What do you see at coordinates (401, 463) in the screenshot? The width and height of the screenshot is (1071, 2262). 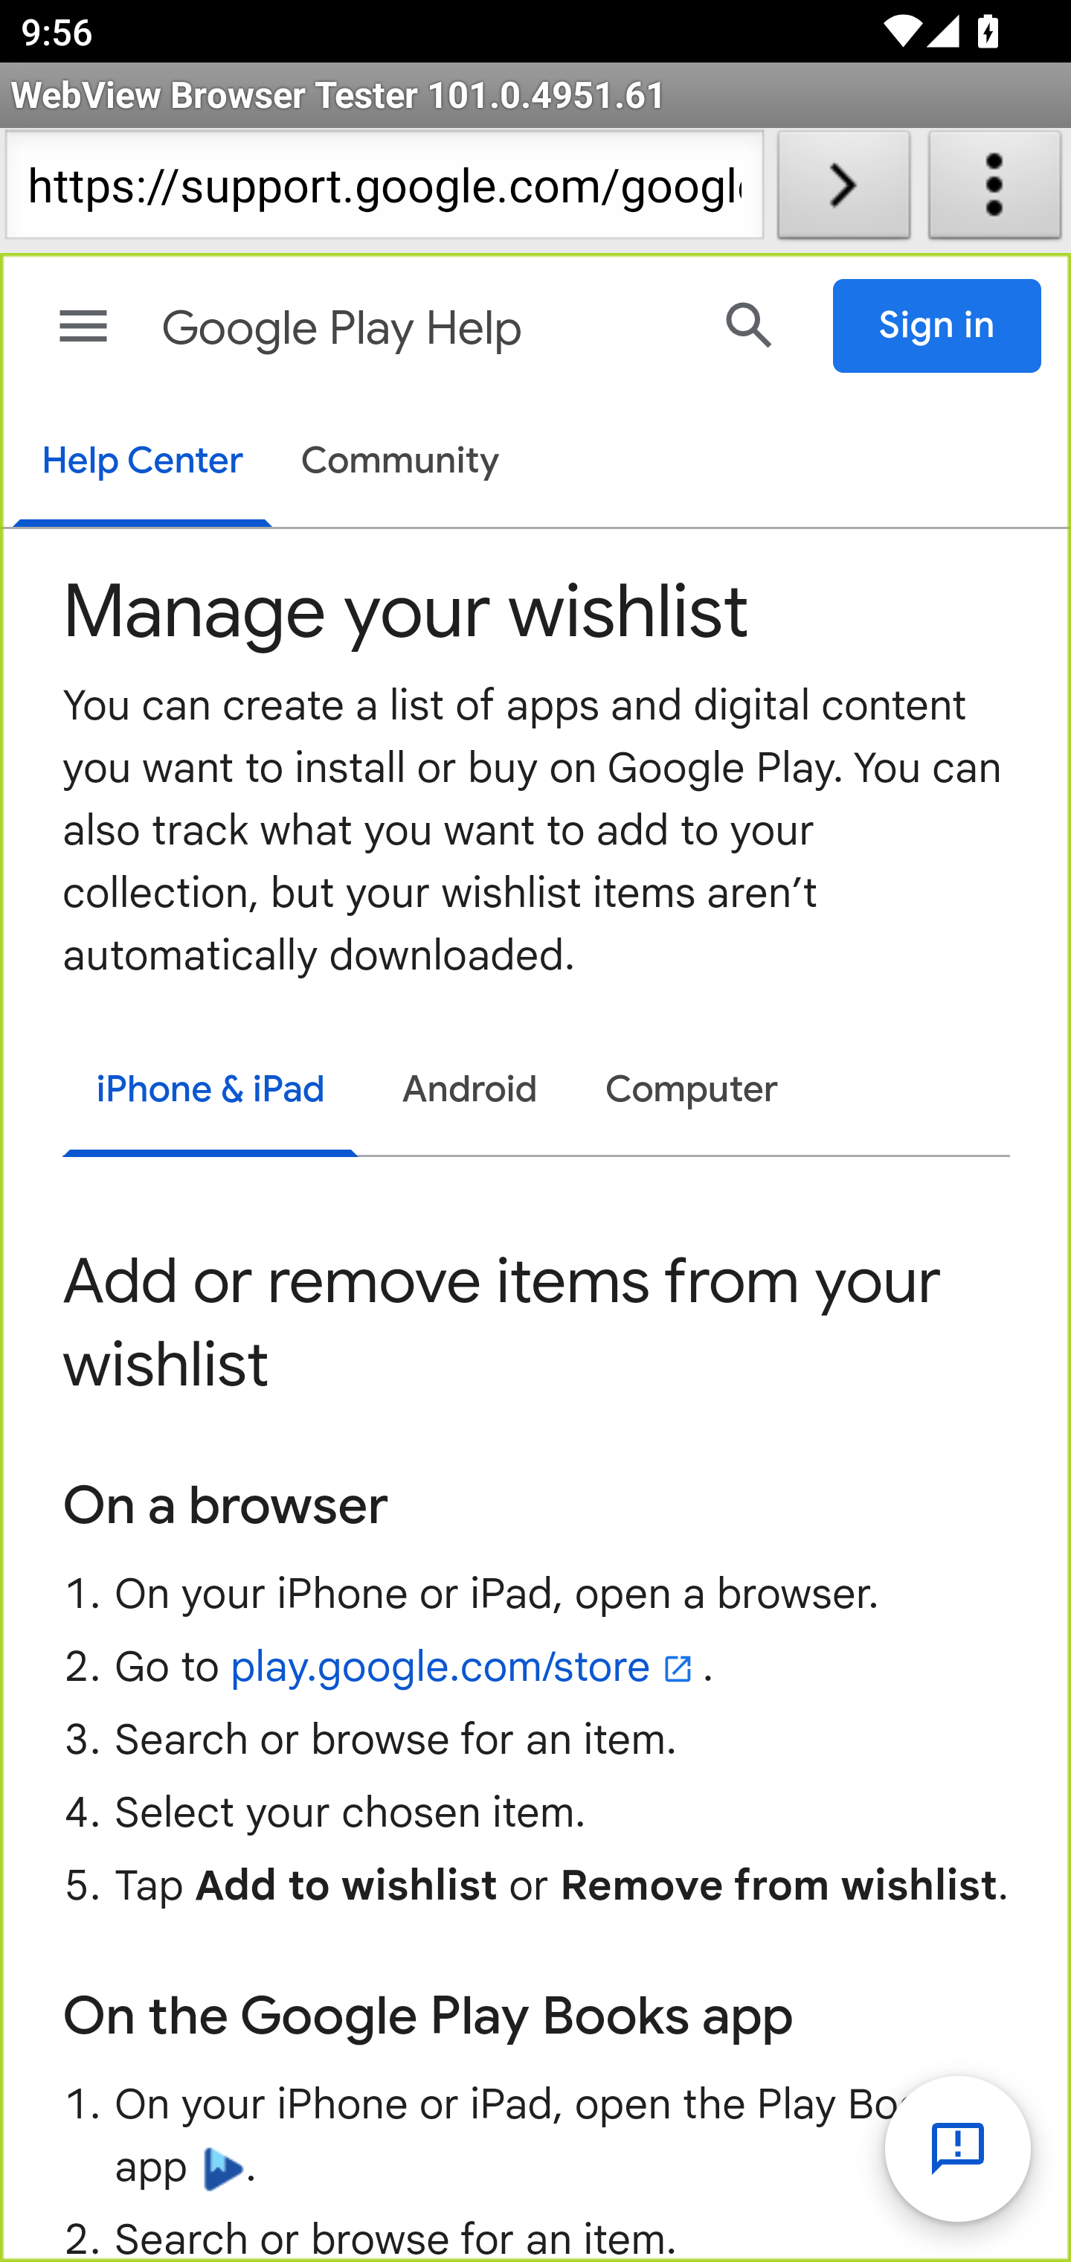 I see `Community` at bounding box center [401, 463].